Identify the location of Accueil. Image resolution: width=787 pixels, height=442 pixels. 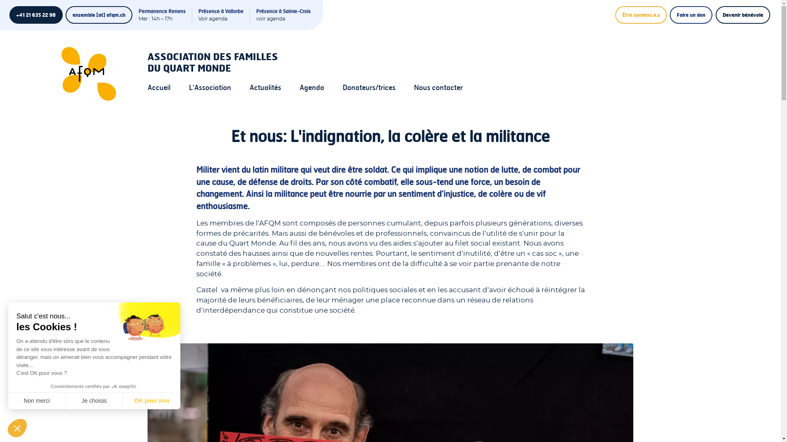
(95, 74).